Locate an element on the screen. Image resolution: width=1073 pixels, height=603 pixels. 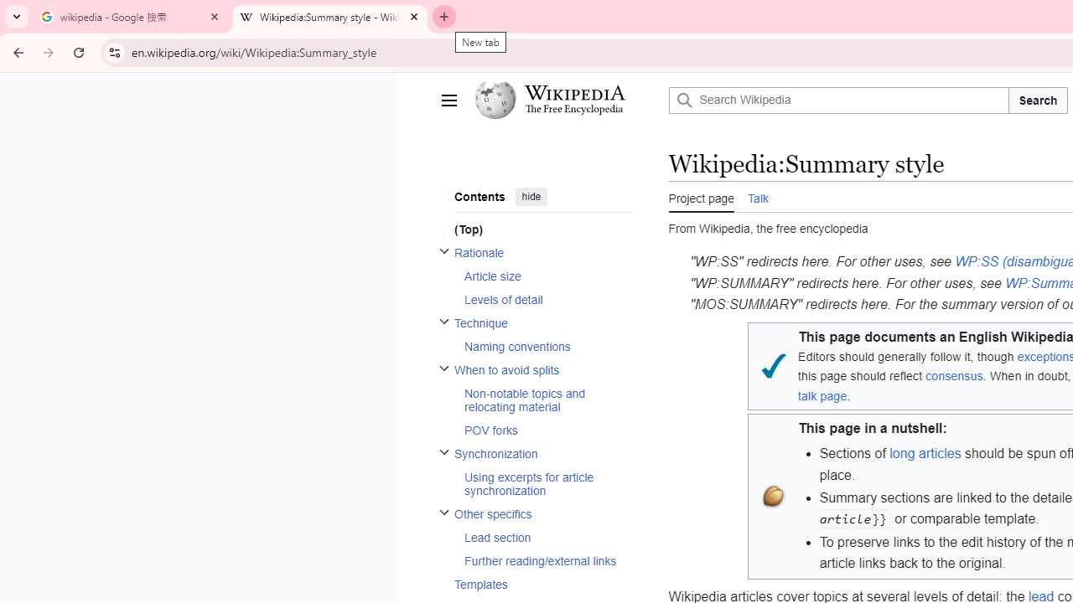
Naming conventions is located at coordinates (548, 345).